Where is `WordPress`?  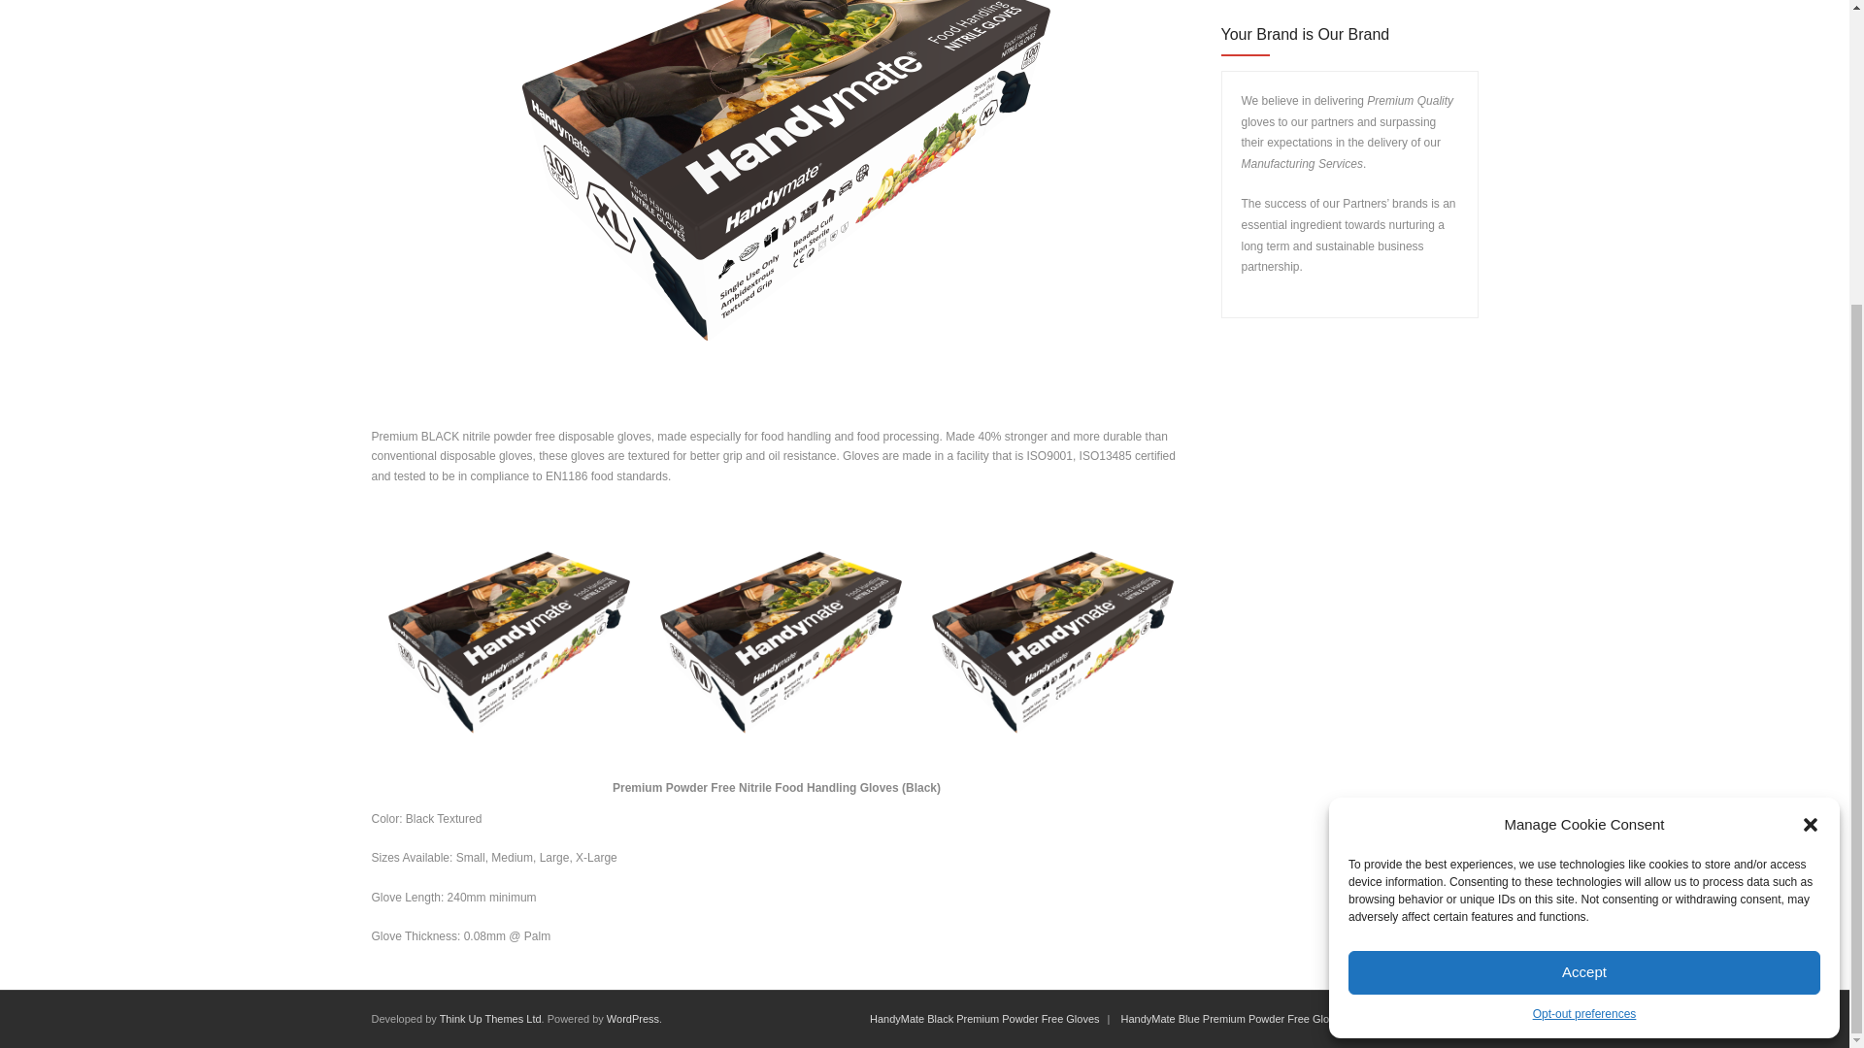
WordPress is located at coordinates (633, 1019).